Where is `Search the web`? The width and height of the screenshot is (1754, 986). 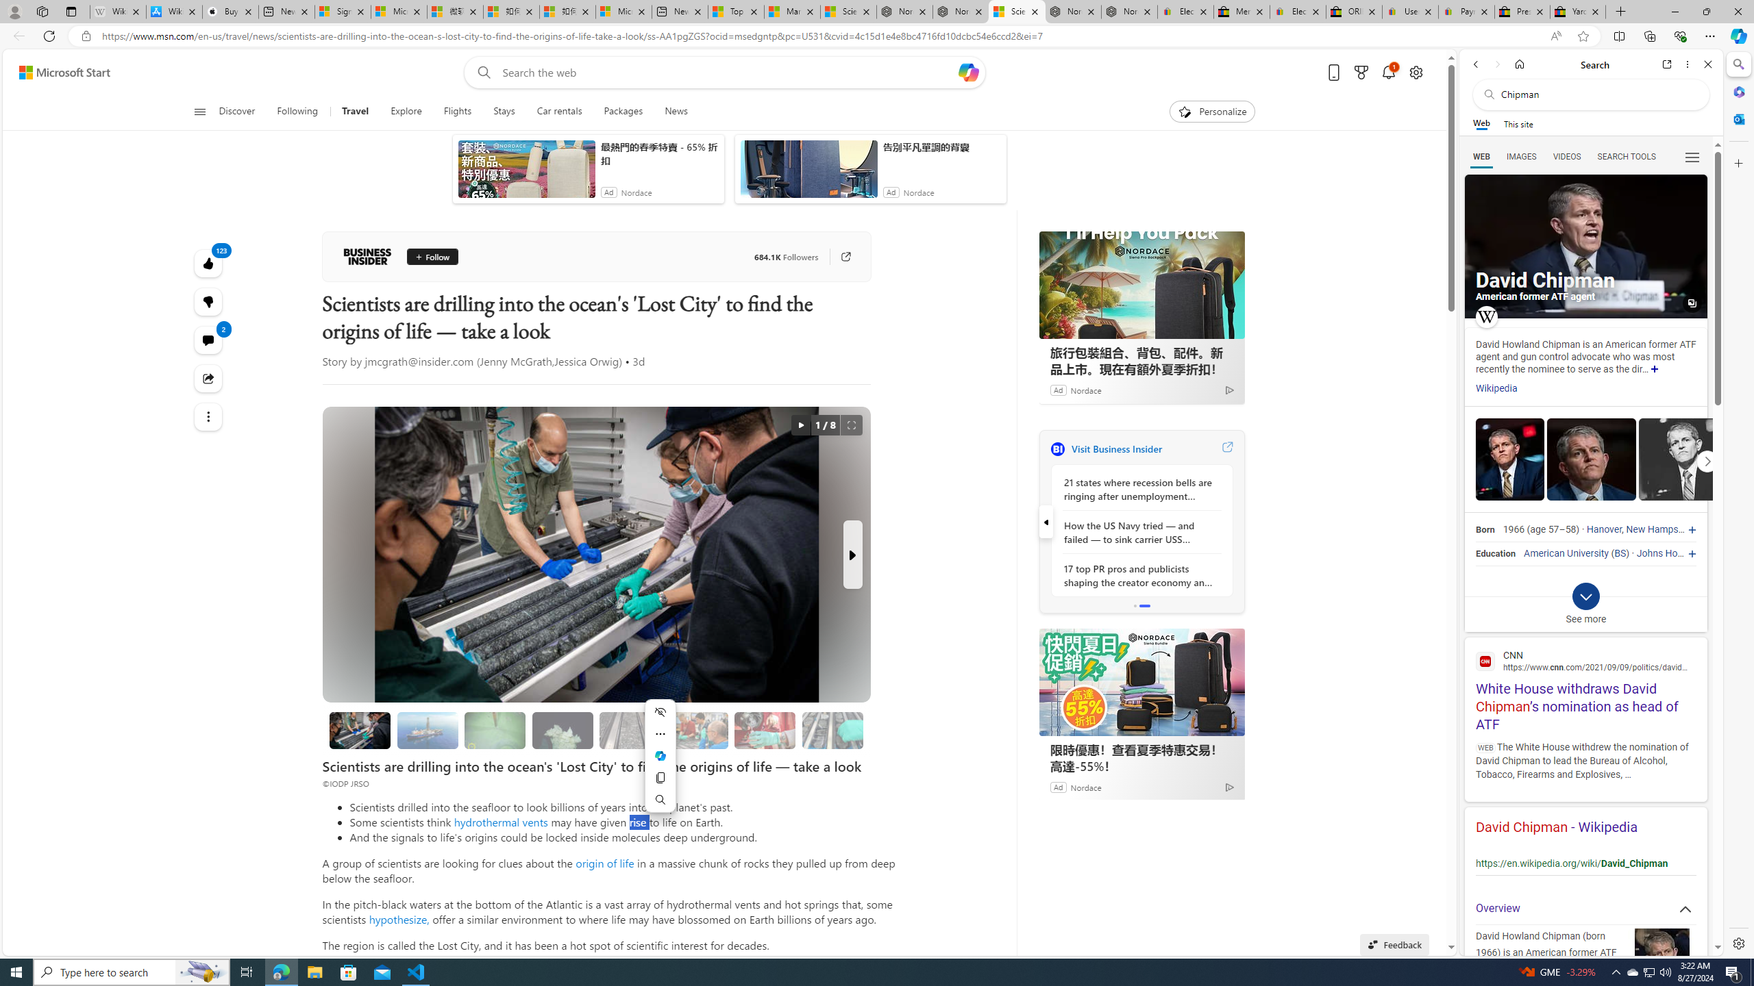
Search the web is located at coordinates (1598, 94).